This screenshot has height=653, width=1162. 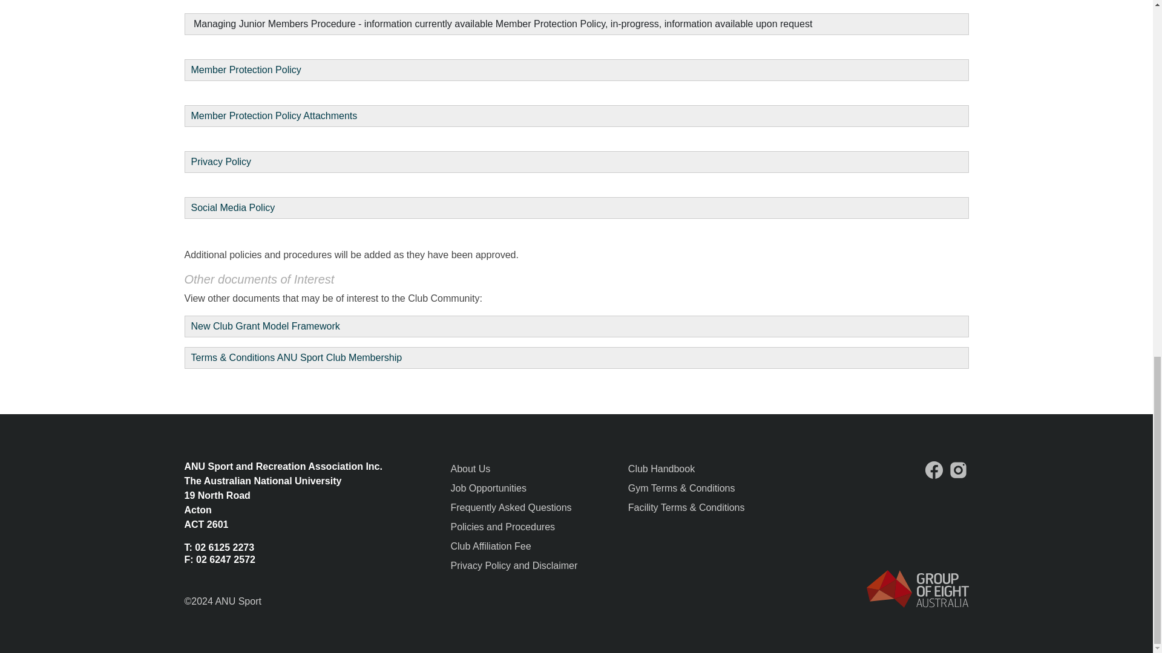 I want to click on 02 6125 2273, so click(x=225, y=547).